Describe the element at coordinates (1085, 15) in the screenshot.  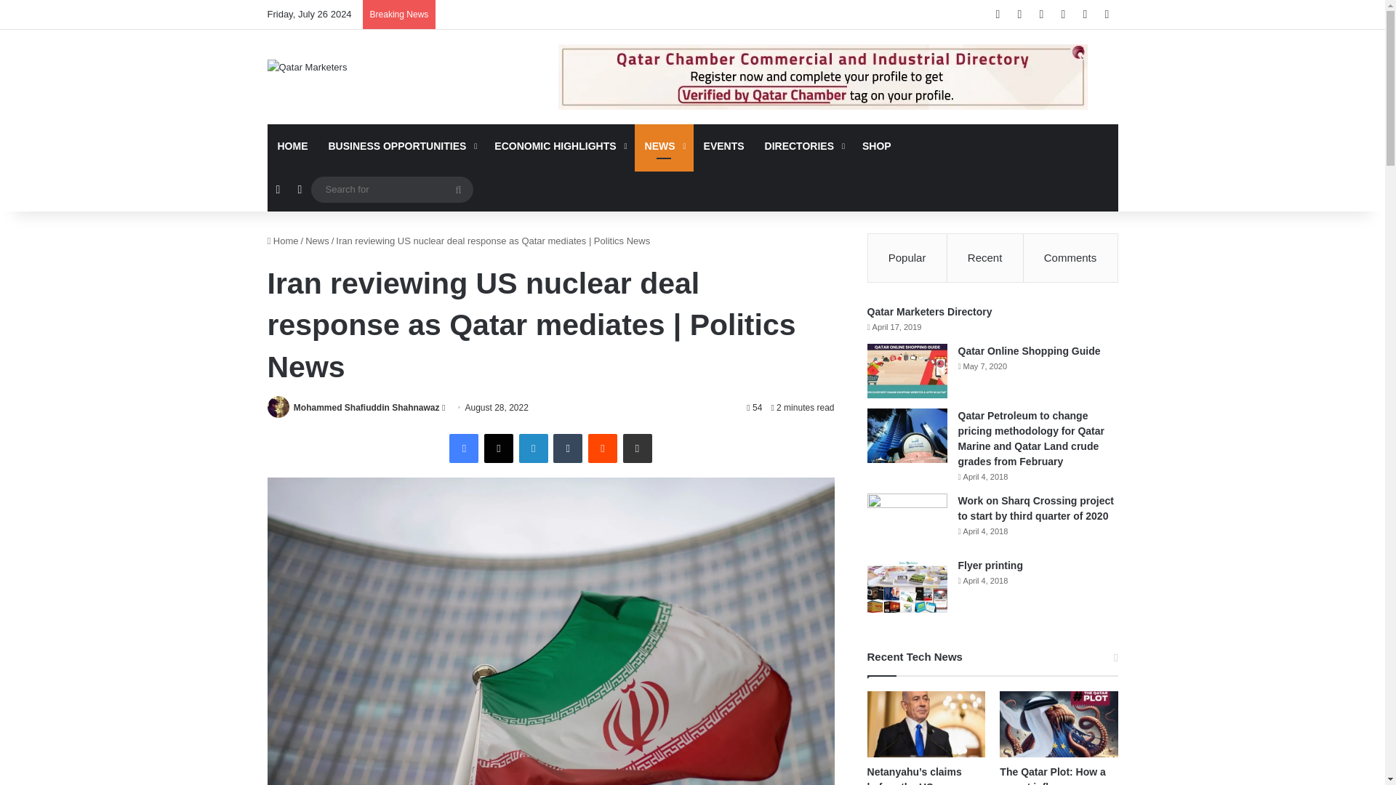
I see `Log In` at that location.